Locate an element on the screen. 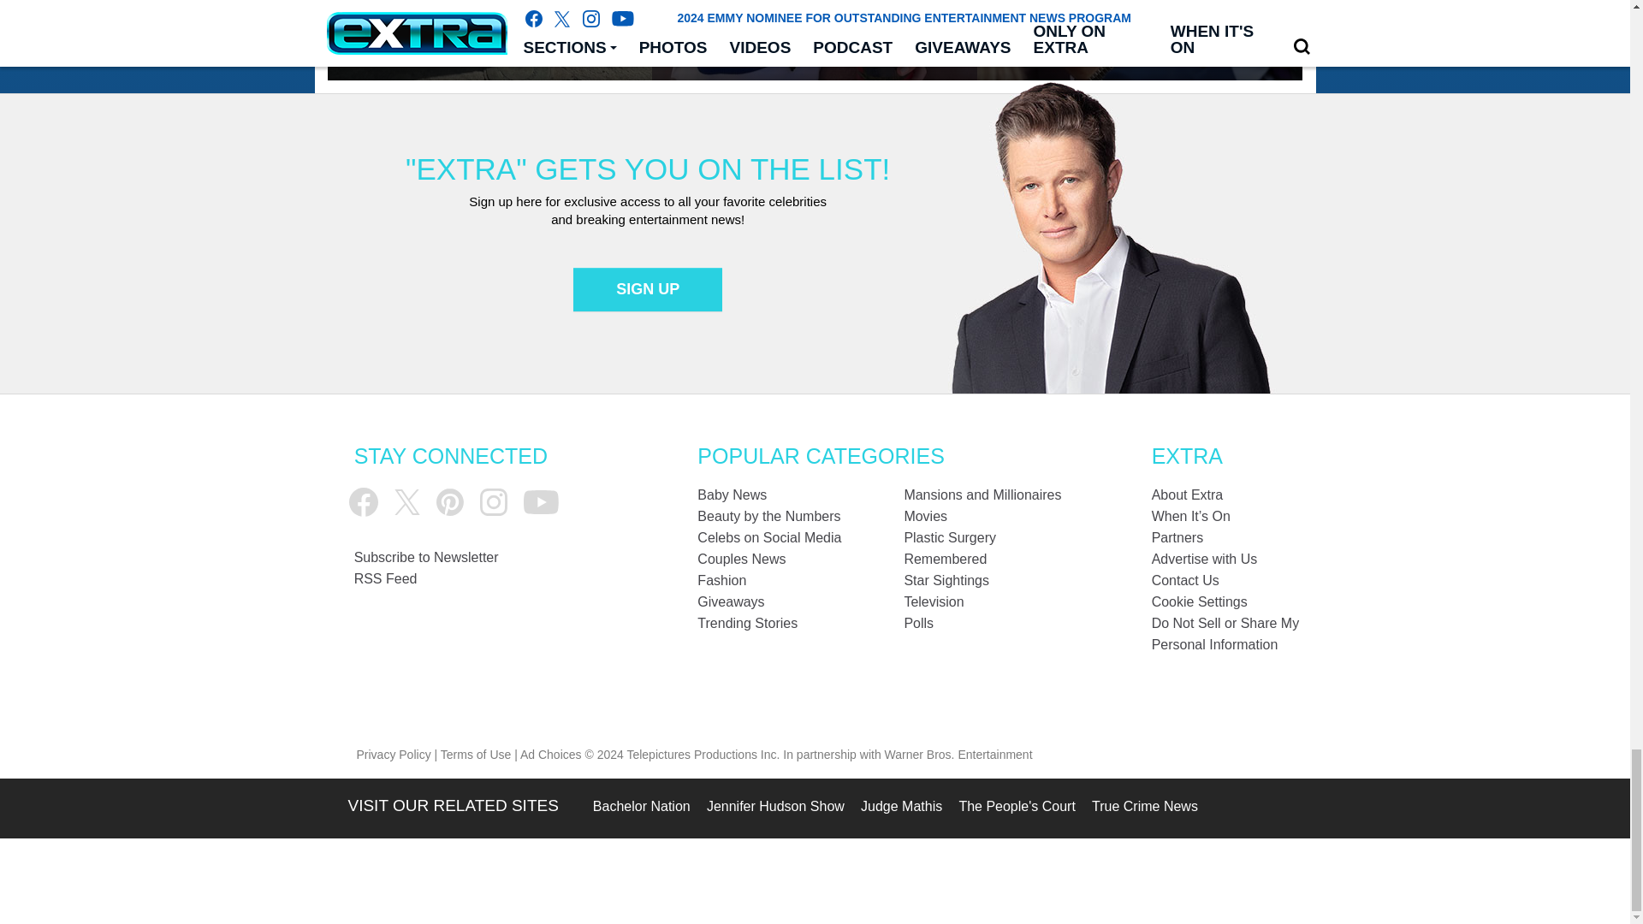  Twitter is located at coordinates (407, 501).